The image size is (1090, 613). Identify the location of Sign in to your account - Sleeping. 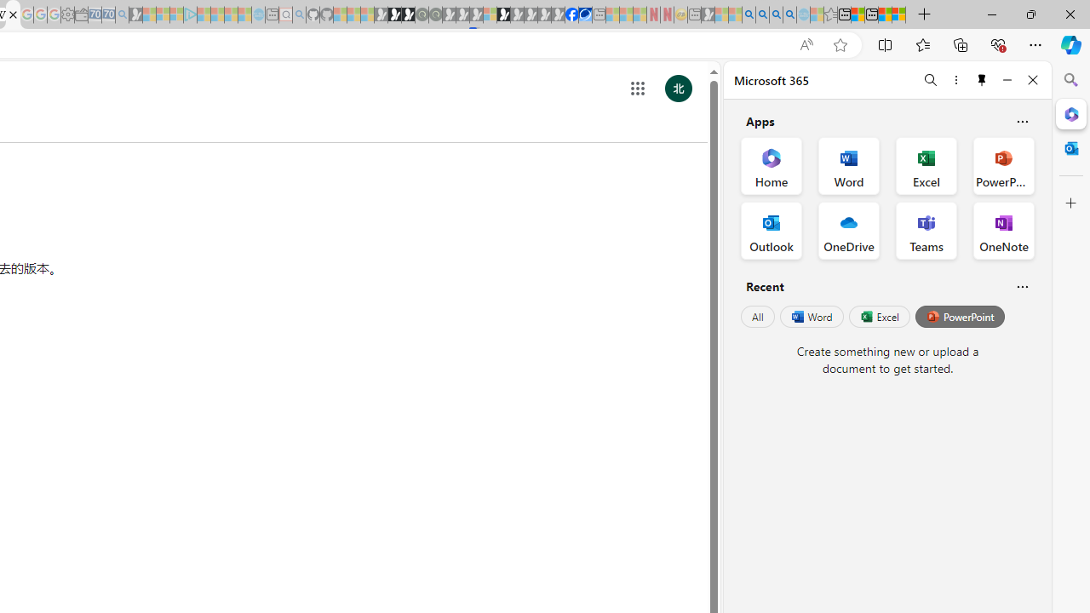
(490, 15).